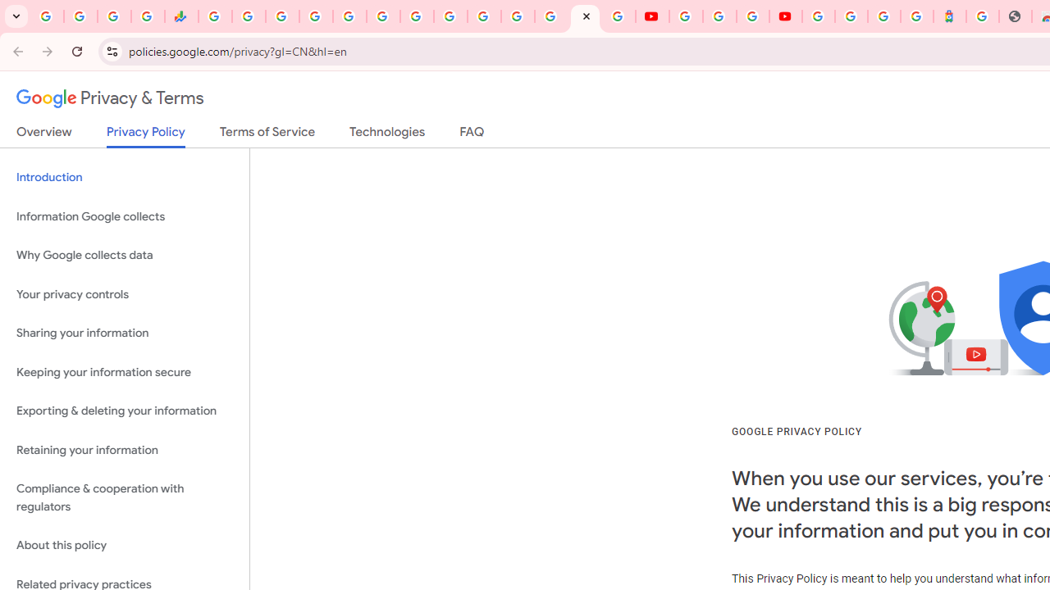 This screenshot has width=1050, height=590. Describe the element at coordinates (753, 16) in the screenshot. I see `Create your Google Account` at that location.